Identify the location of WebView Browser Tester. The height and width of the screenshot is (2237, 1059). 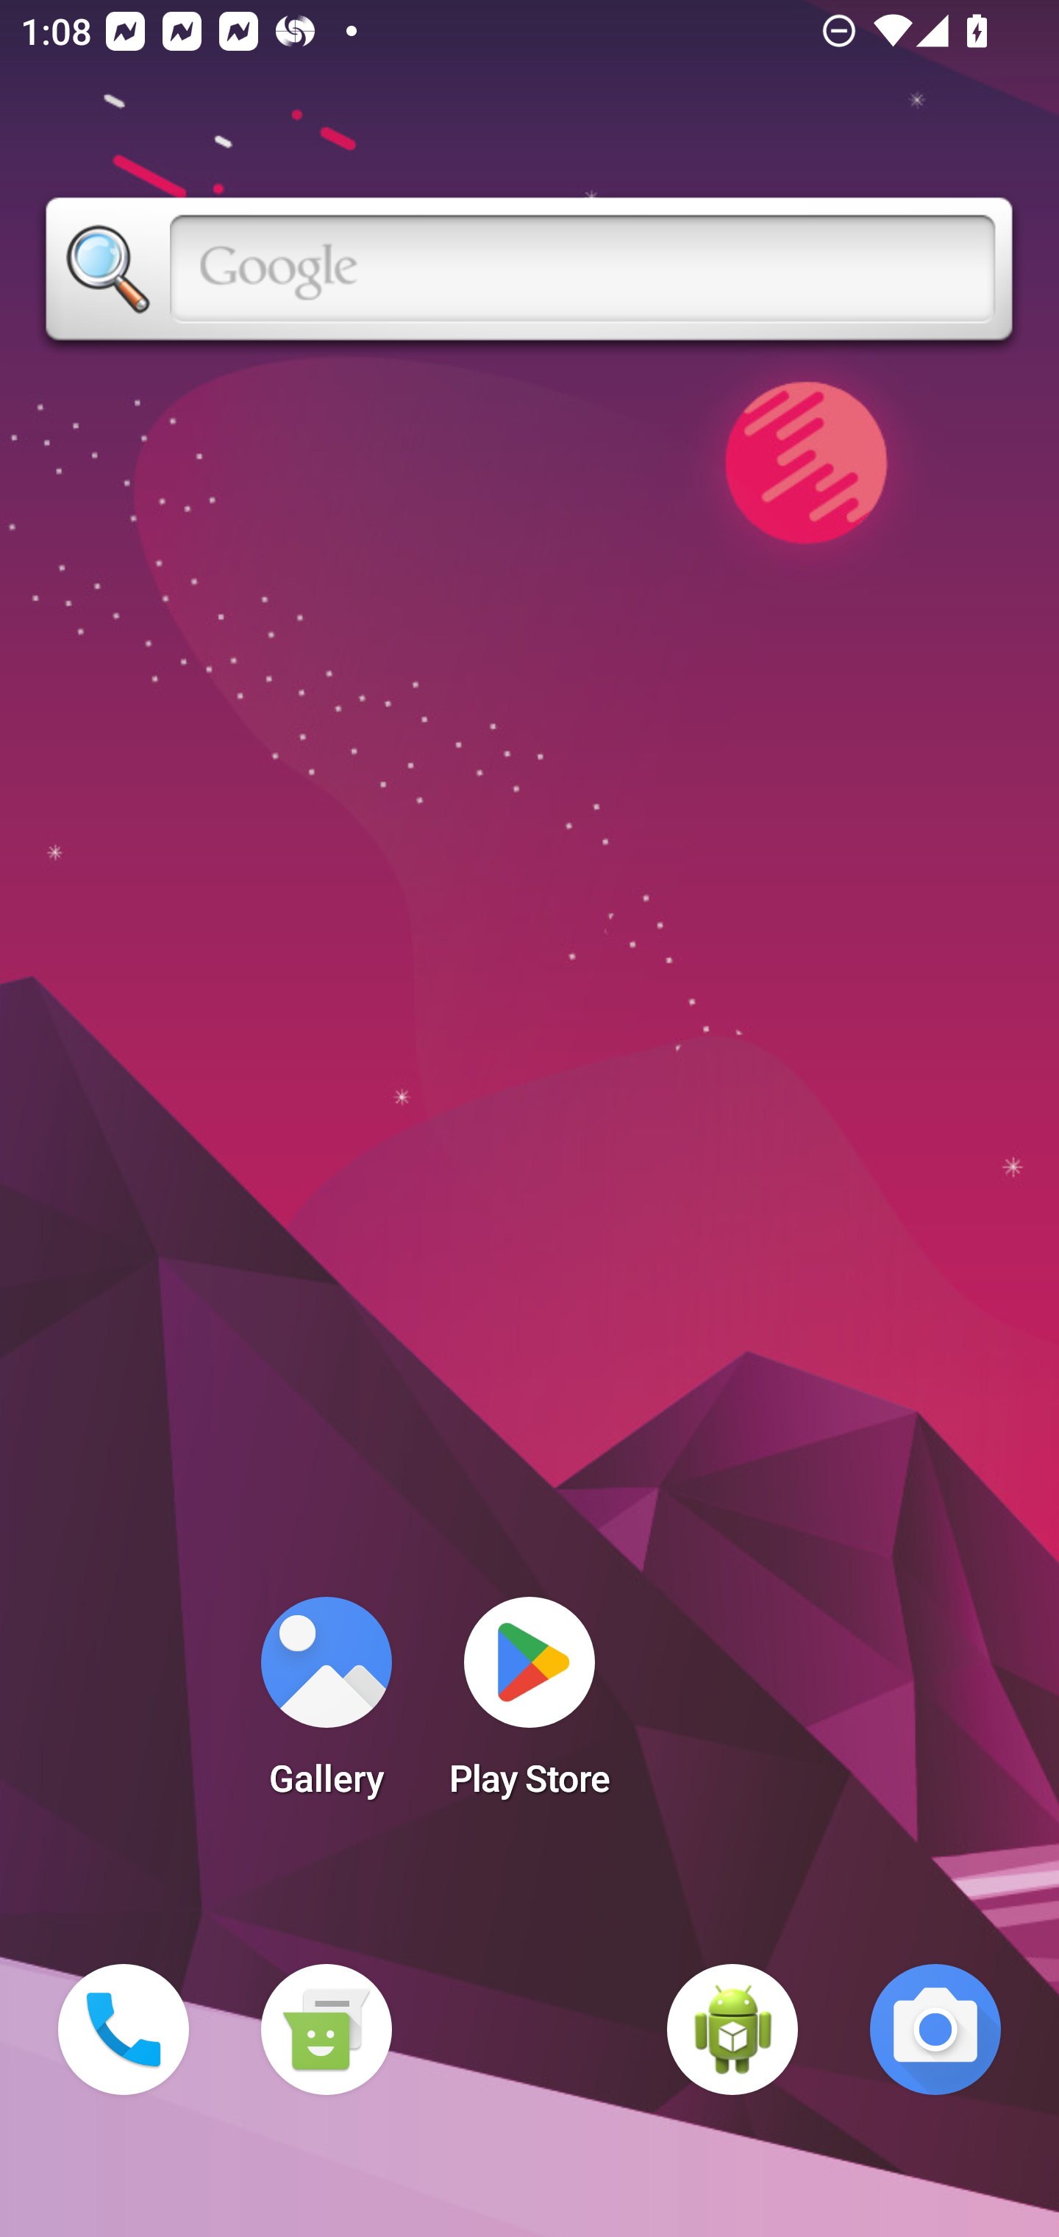
(732, 2029).